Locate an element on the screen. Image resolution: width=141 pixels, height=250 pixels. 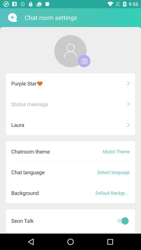
go back is located at coordinates (12, 17).